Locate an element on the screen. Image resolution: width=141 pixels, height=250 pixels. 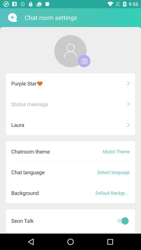
go back is located at coordinates (12, 17).